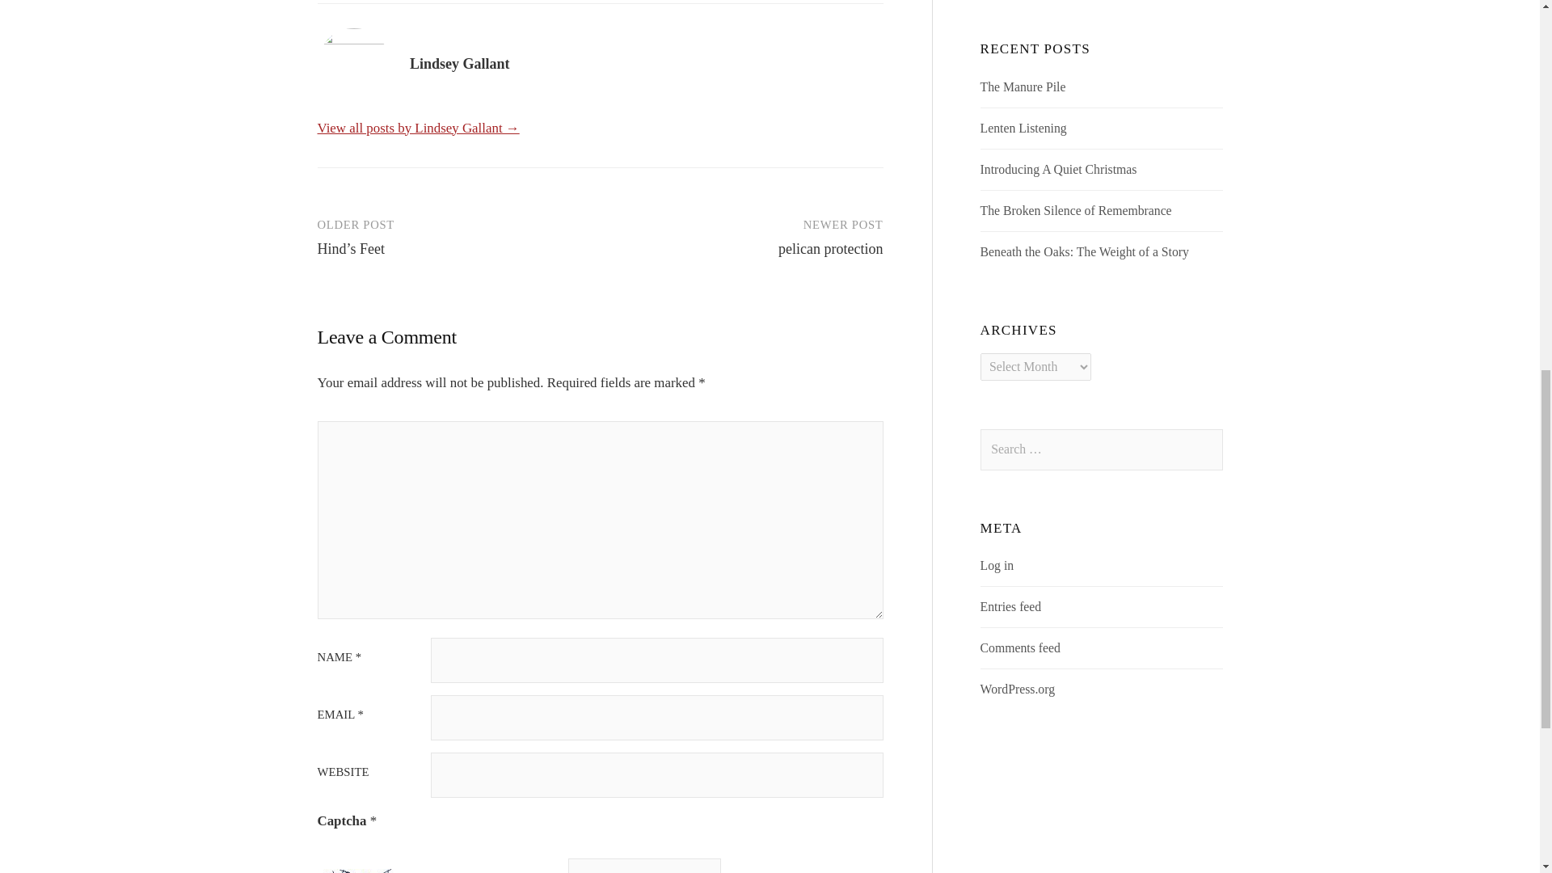  I want to click on Beneath the Oaks: The Weight of a Story, so click(1085, 251).